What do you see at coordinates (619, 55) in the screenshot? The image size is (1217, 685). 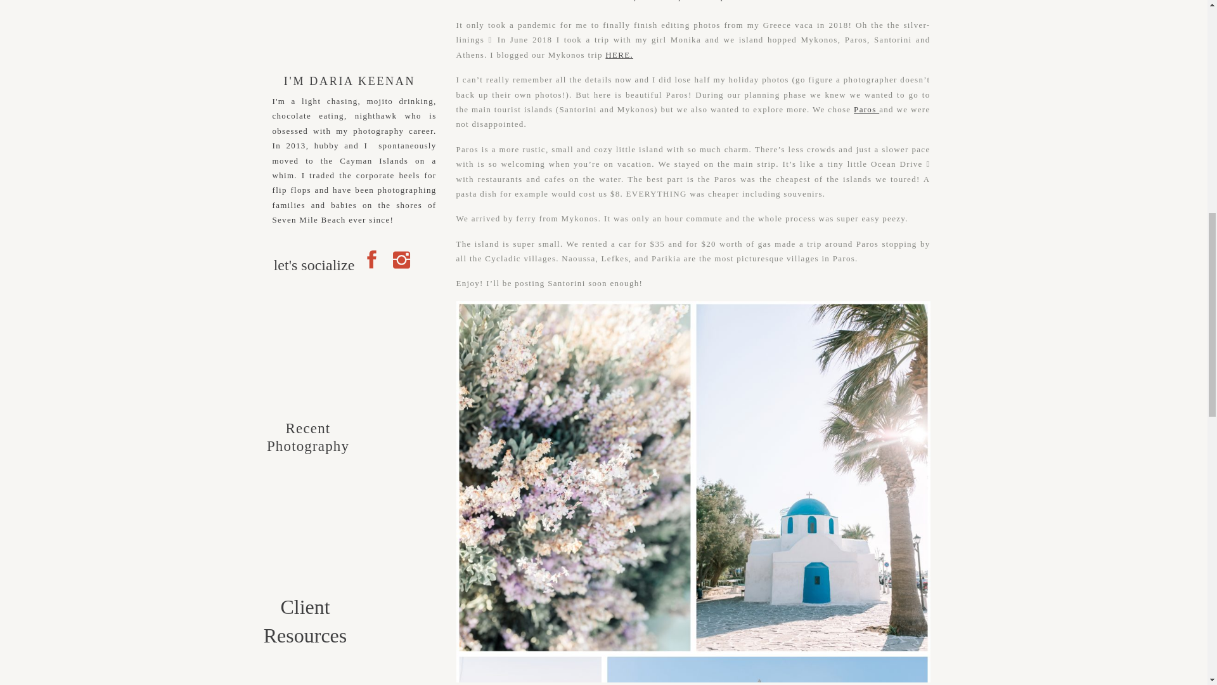 I see `HERE.` at bounding box center [619, 55].